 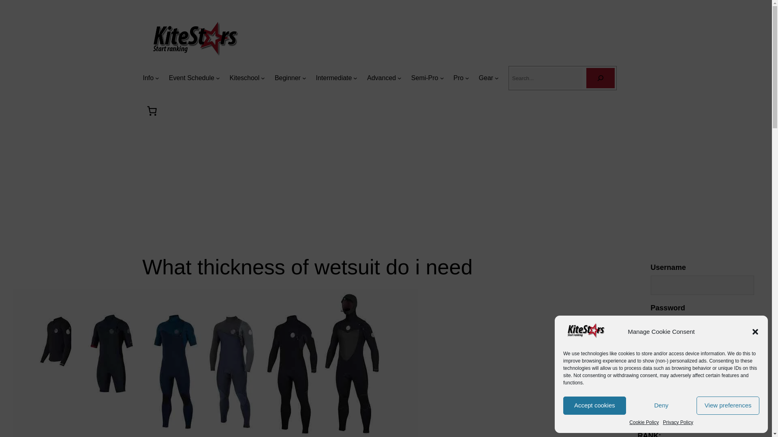 I want to click on Deny, so click(x=661, y=405).